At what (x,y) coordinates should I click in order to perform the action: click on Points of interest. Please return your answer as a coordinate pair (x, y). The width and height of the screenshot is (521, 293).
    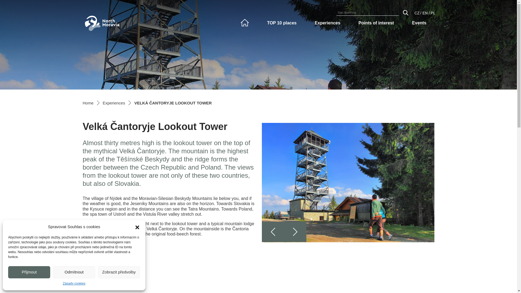
    Looking at the image, I should click on (376, 23).